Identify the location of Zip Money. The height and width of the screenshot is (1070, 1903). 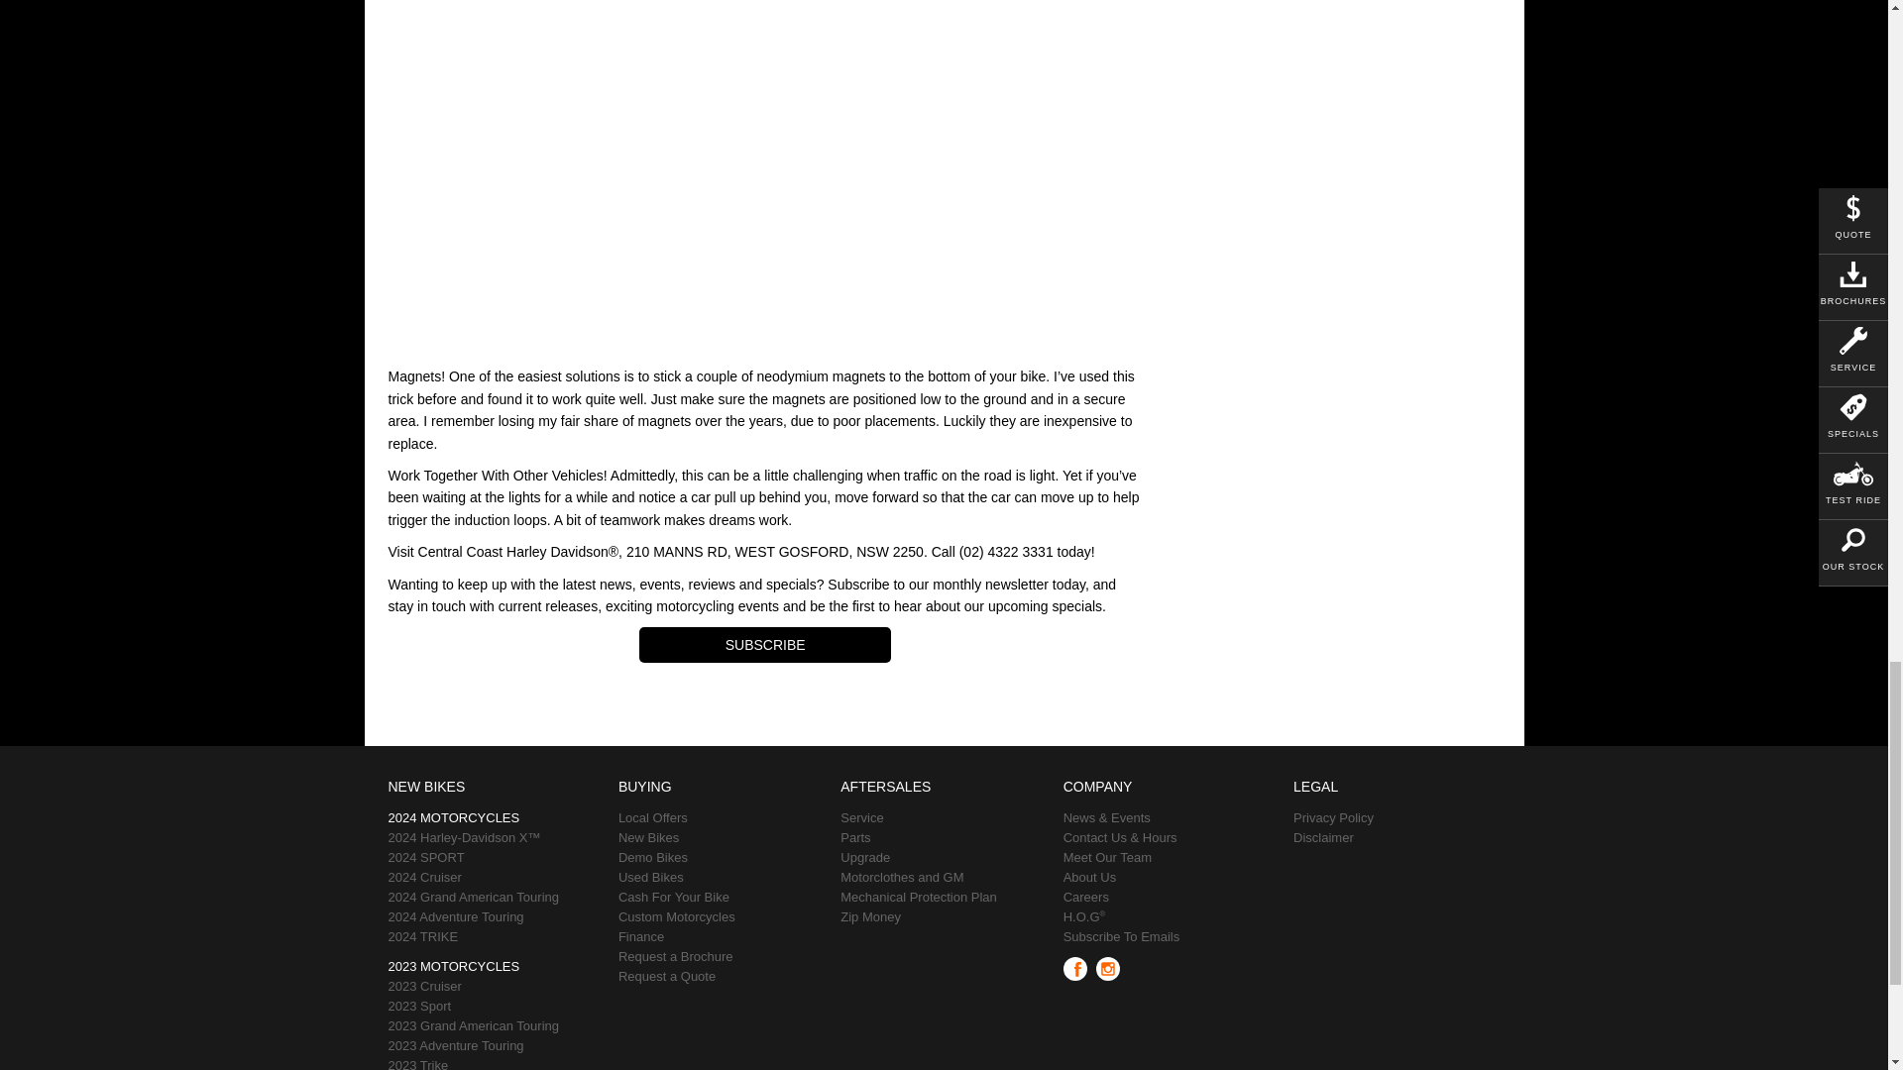
(944, 917).